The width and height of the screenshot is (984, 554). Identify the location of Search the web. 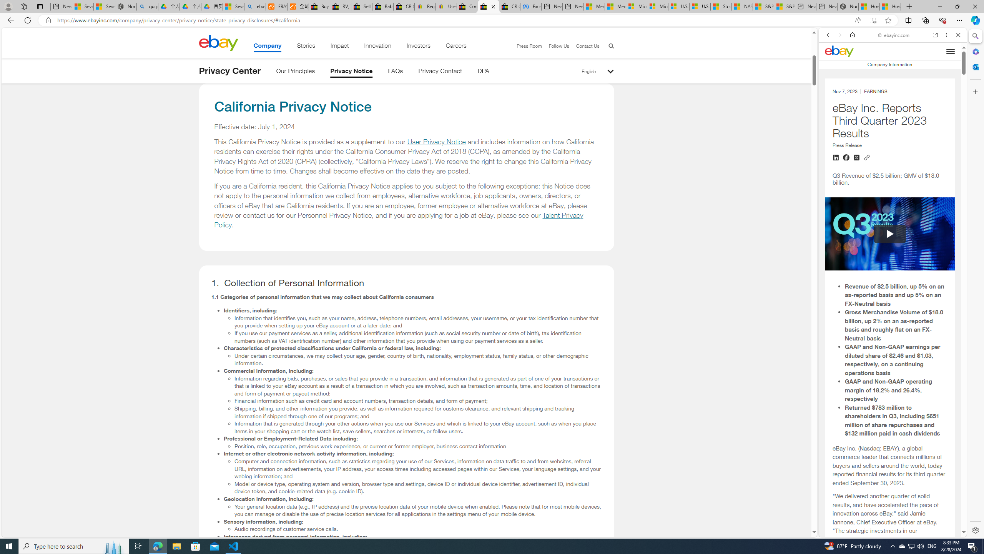
(896, 53).